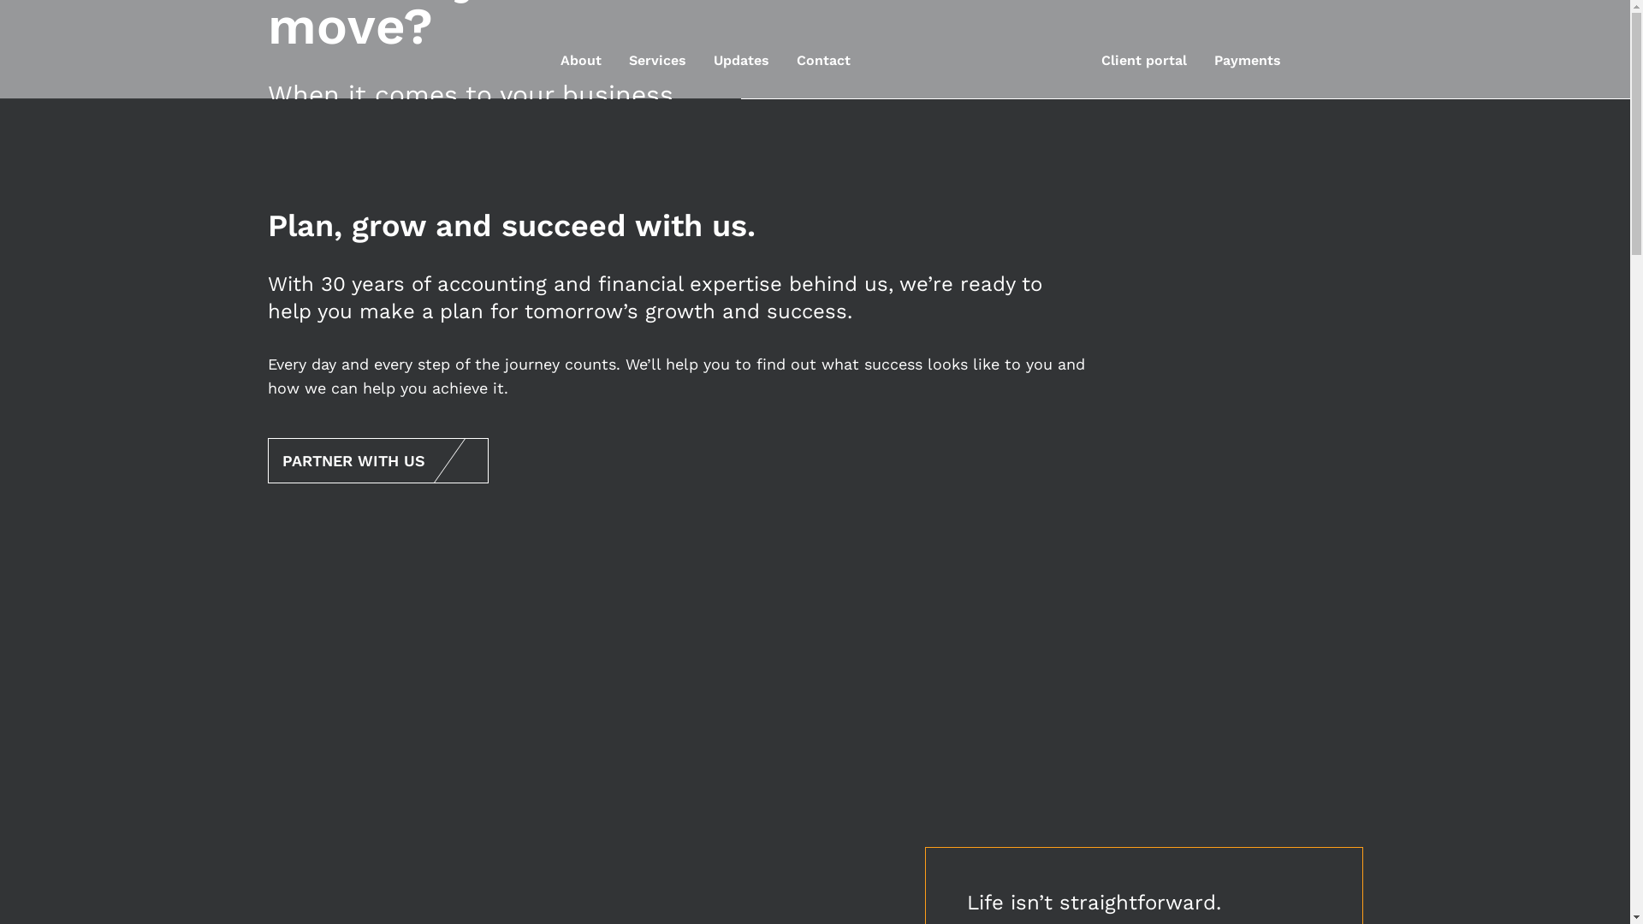  I want to click on Updates, so click(741, 50).